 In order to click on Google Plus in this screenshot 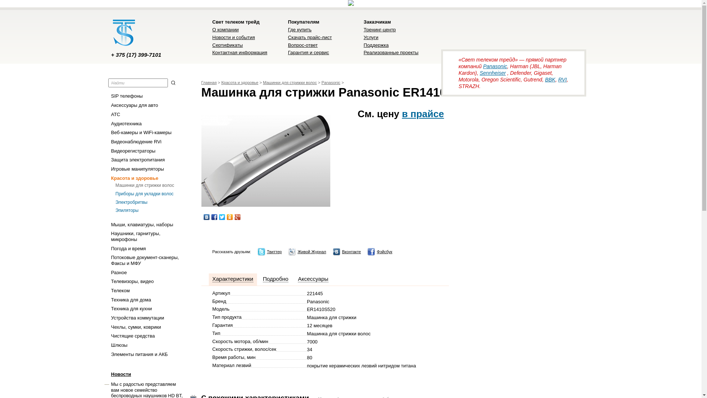, I will do `click(237, 217)`.